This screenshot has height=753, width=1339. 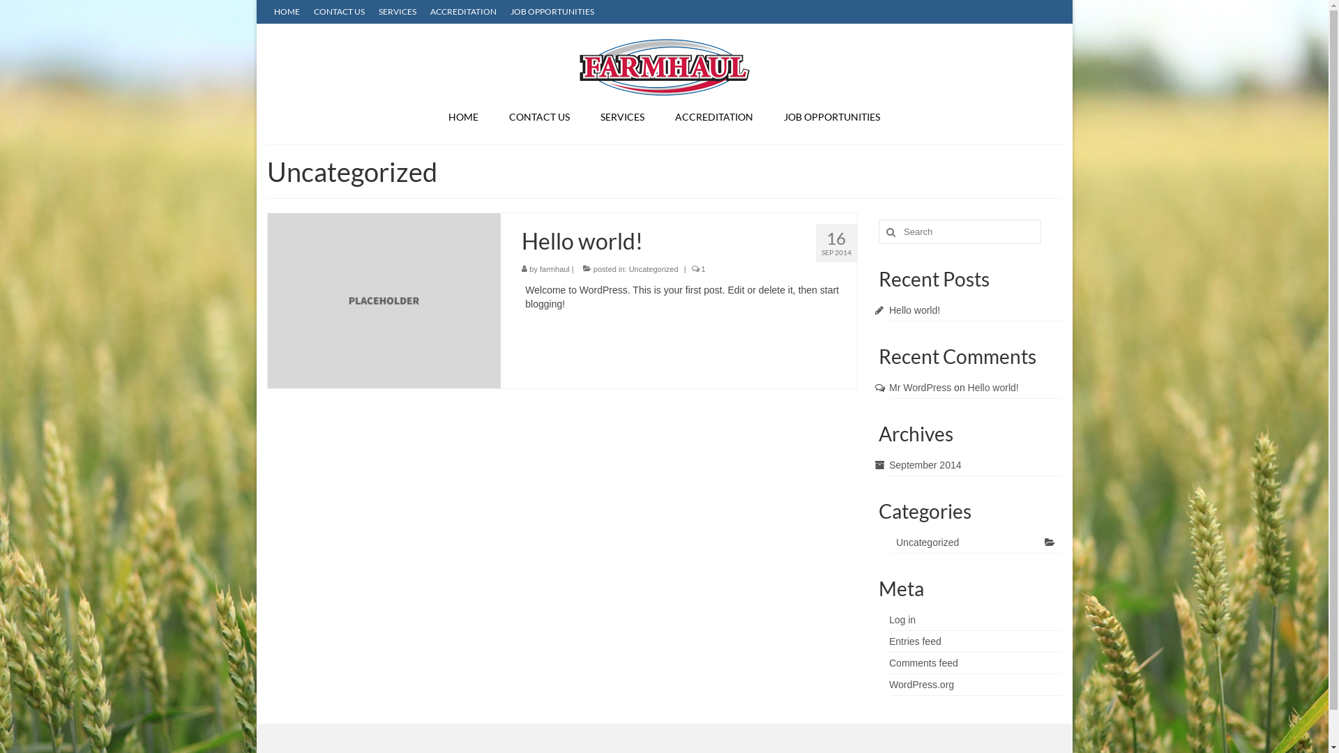 I want to click on Log in, so click(x=902, y=620).